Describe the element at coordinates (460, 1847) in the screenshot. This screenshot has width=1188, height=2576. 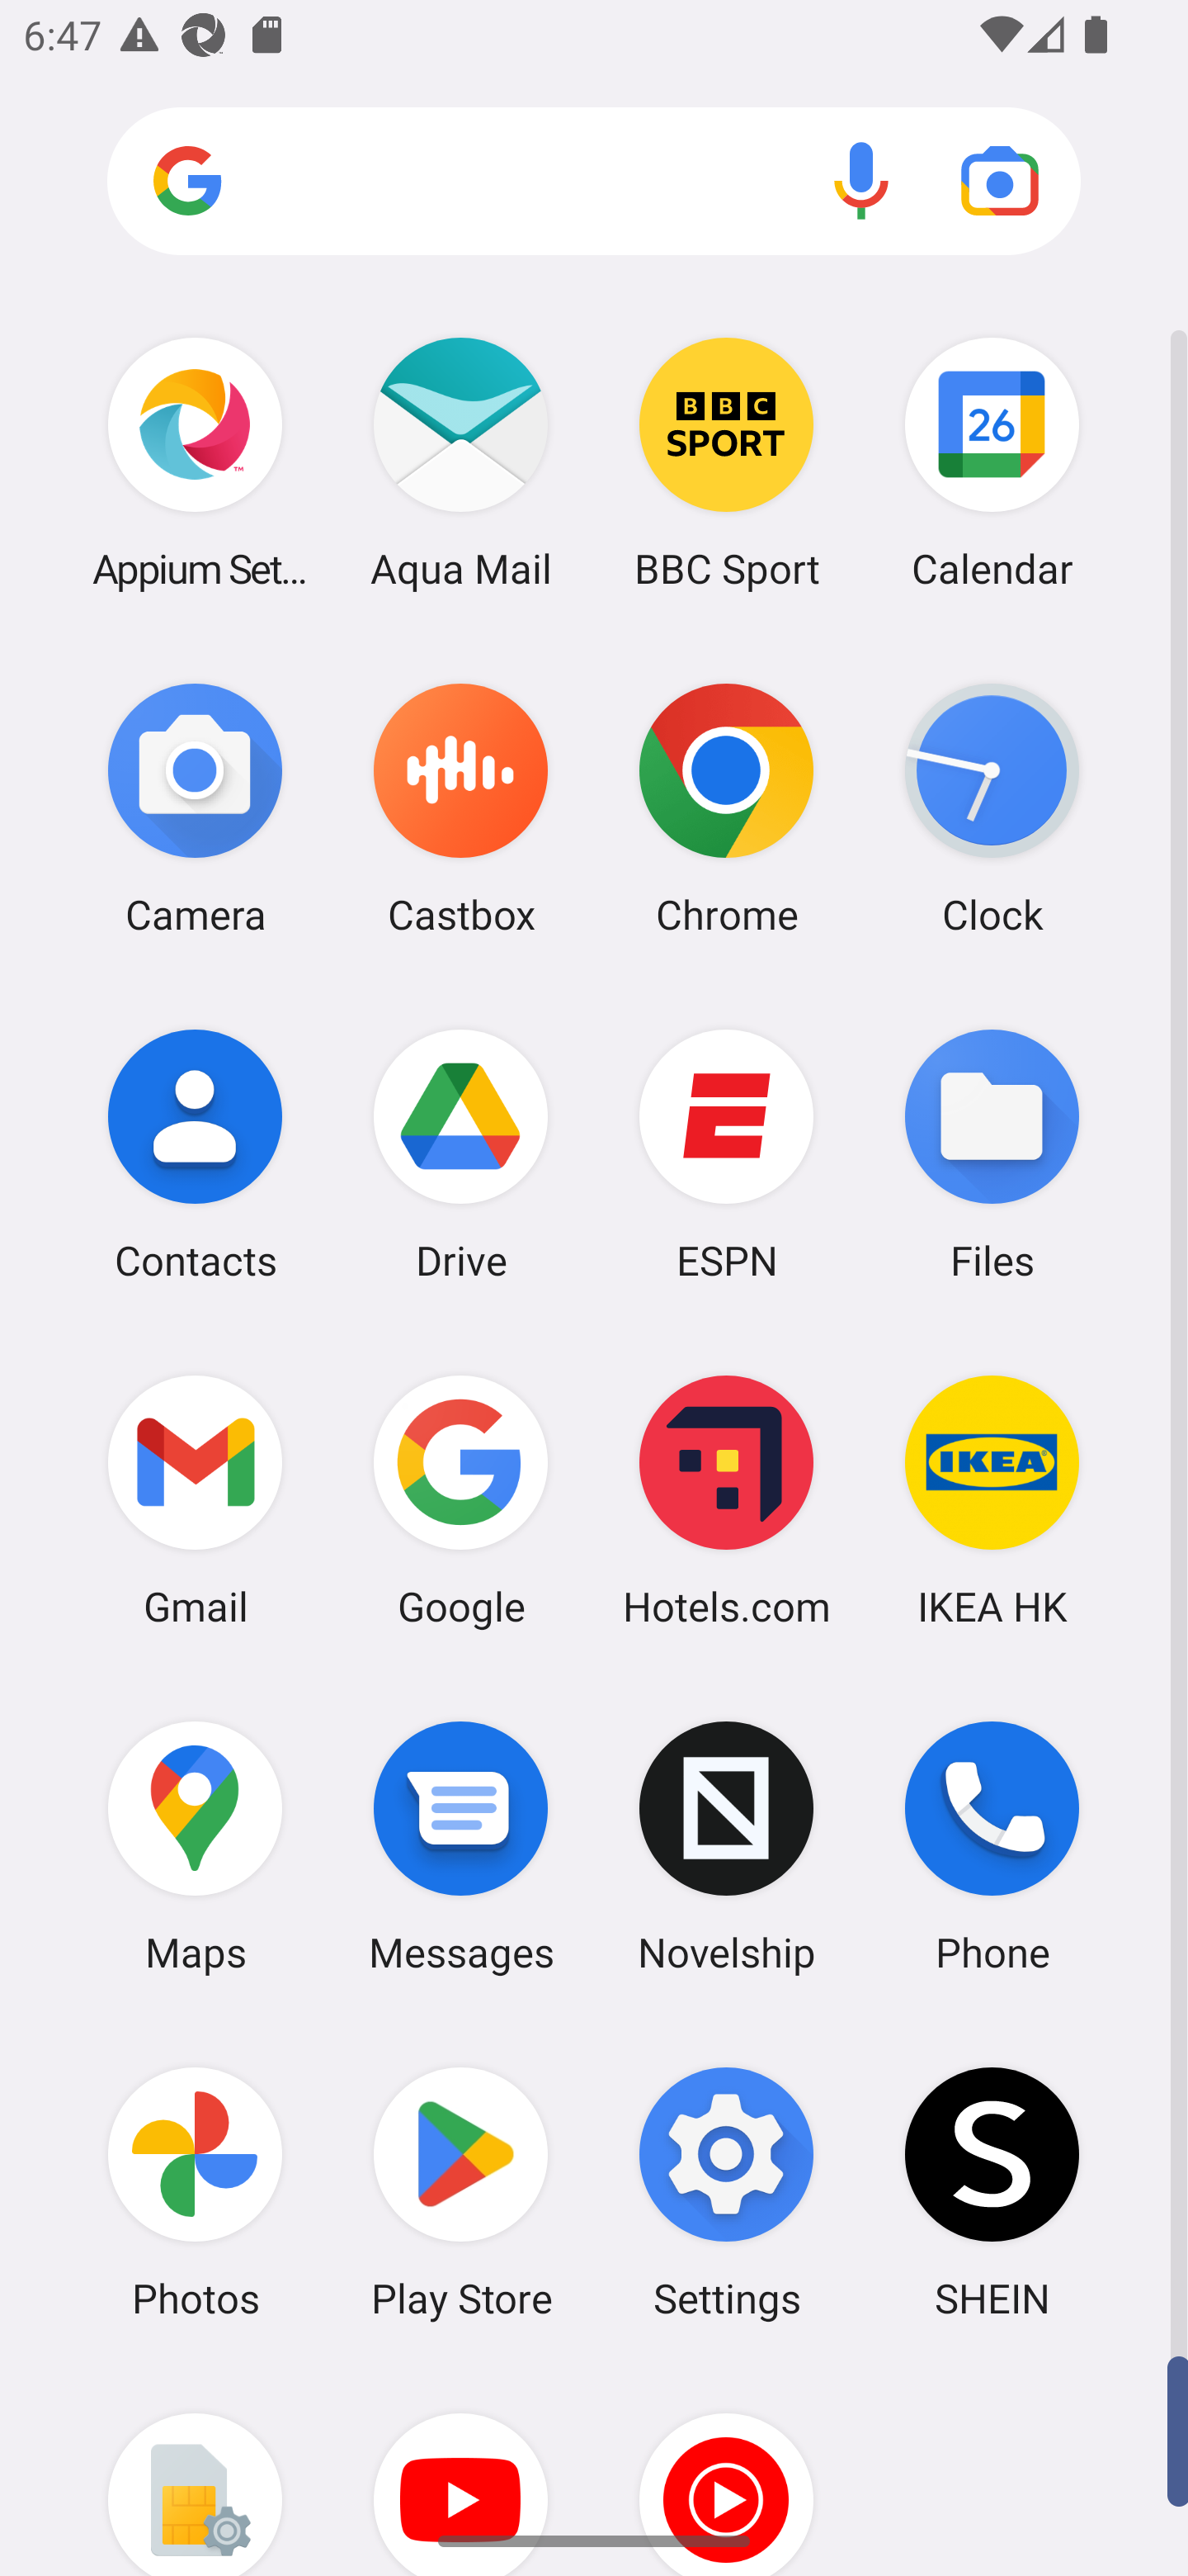
I see `Messages` at that location.